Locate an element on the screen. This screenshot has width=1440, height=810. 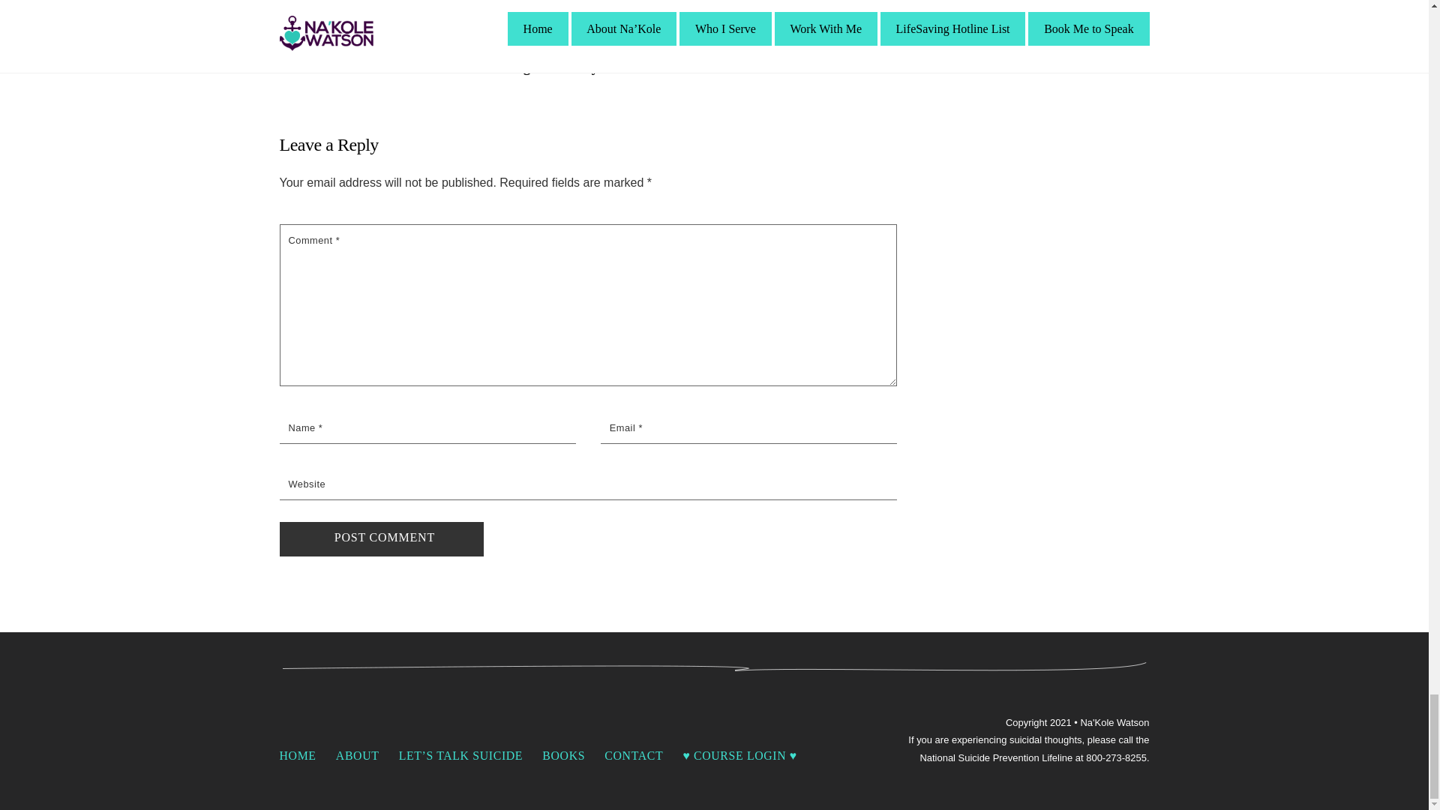
BOOKS is located at coordinates (563, 756).